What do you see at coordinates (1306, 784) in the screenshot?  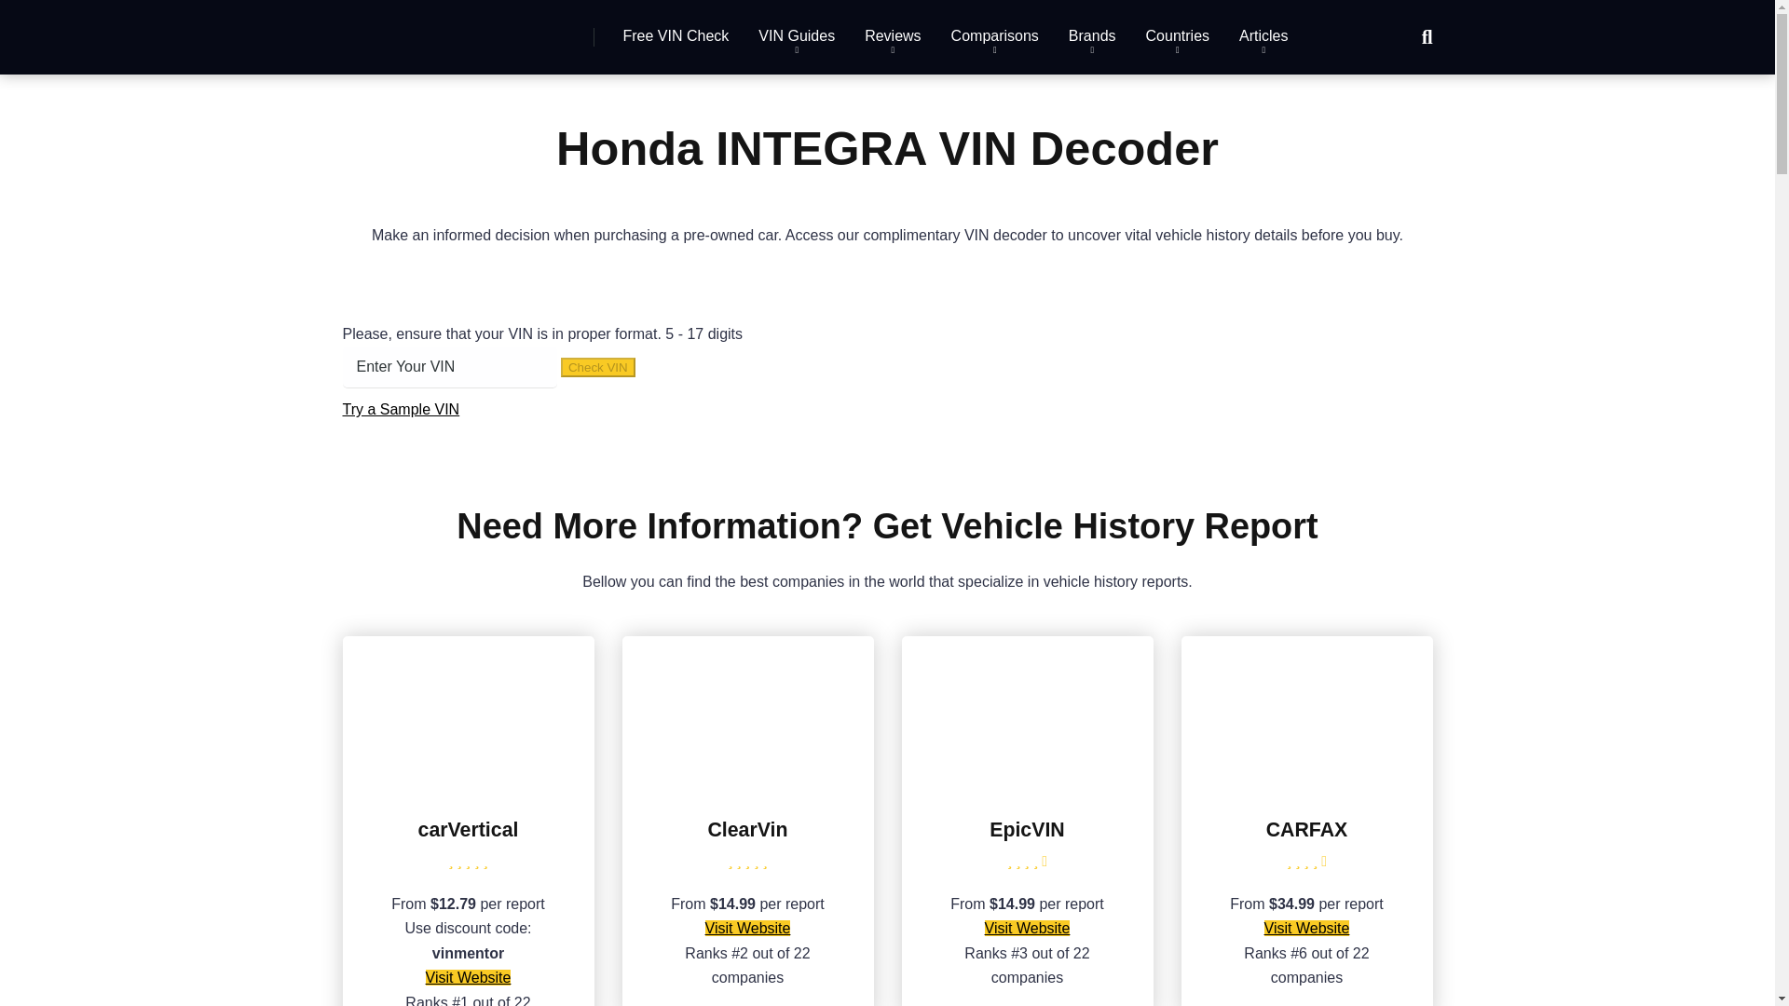 I see `CARFAX` at bounding box center [1306, 784].